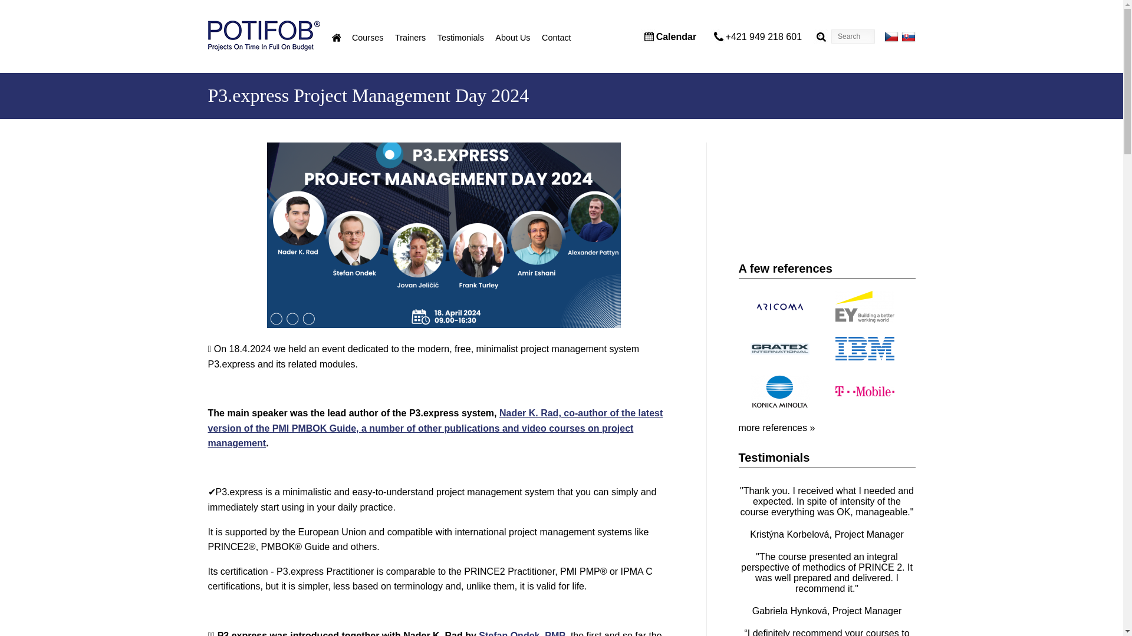  Describe the element at coordinates (336, 38) in the screenshot. I see `Home` at that location.